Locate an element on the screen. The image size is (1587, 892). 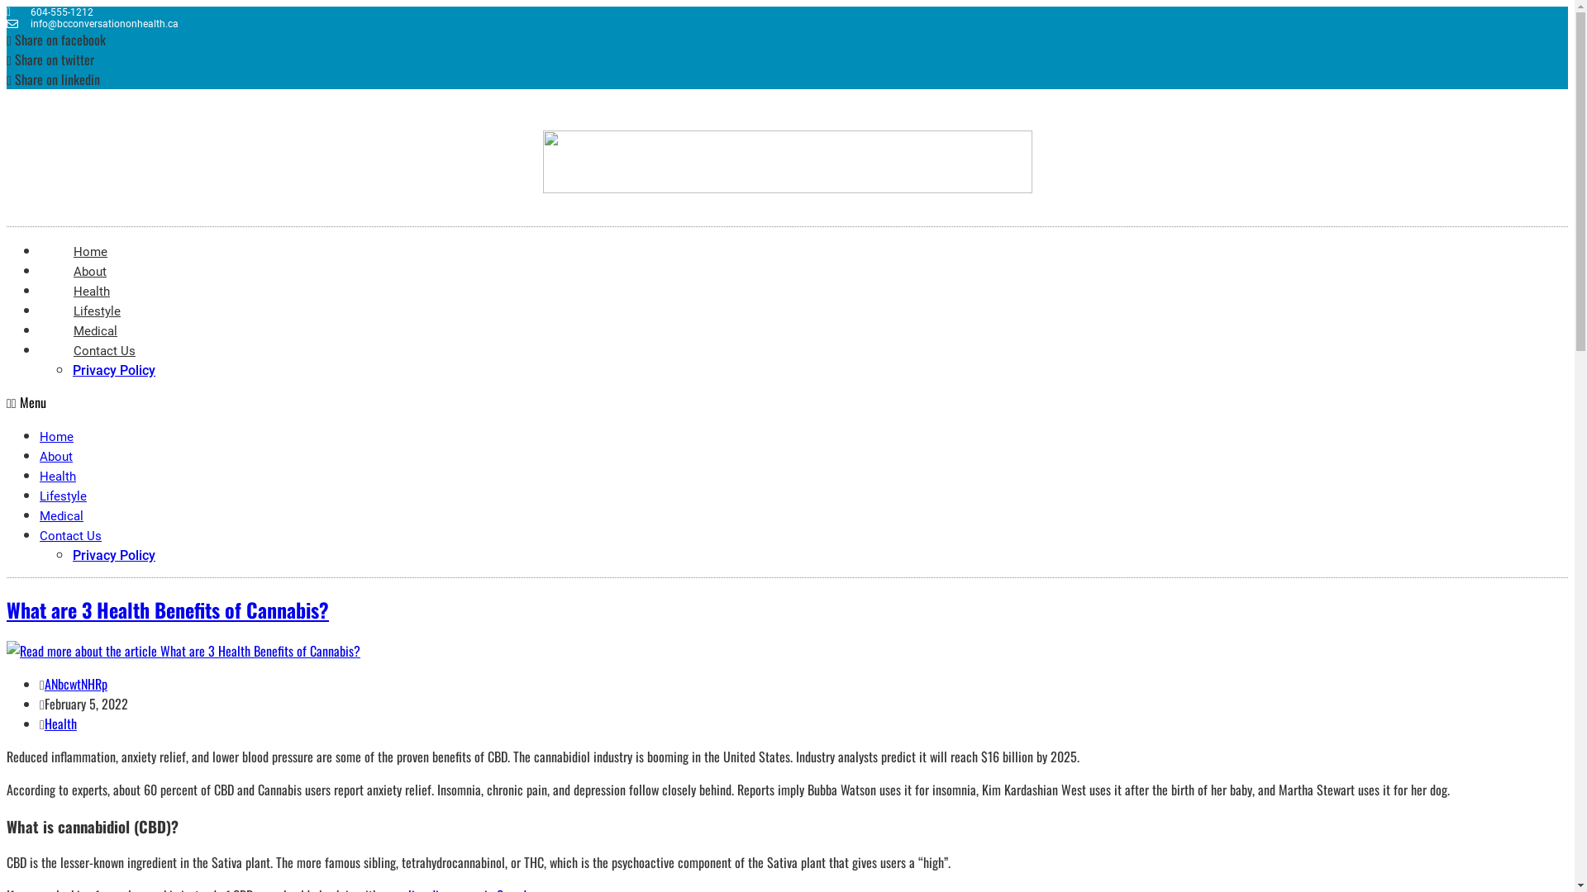
Health is located at coordinates (61, 724).